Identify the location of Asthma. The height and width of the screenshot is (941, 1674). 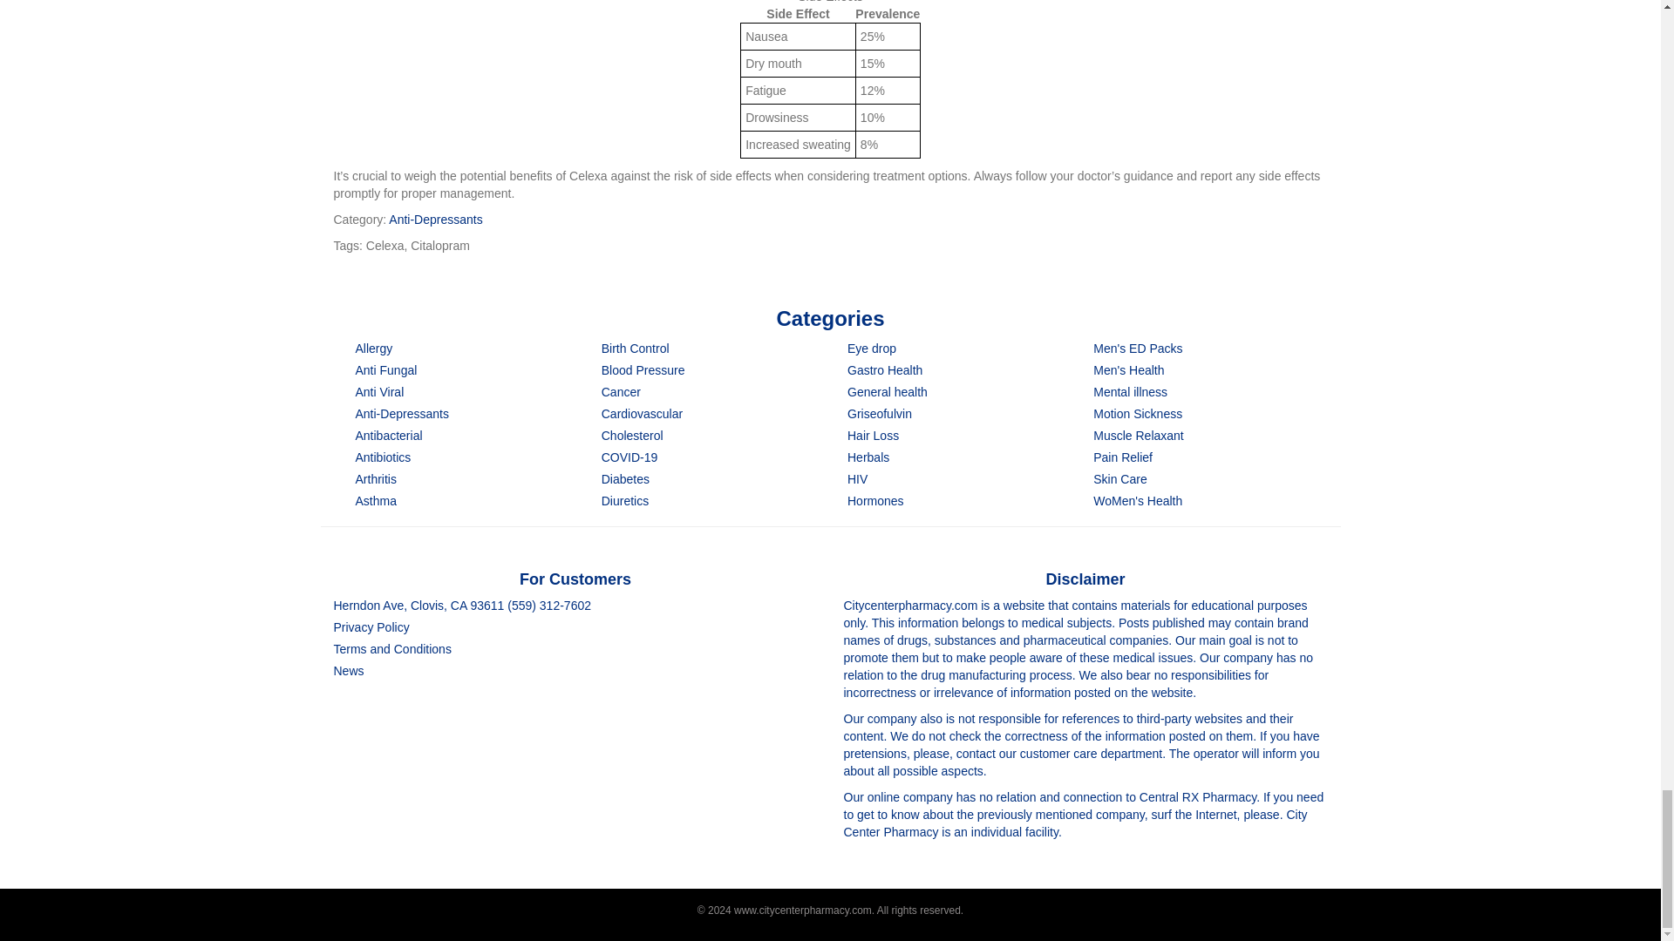
(376, 501).